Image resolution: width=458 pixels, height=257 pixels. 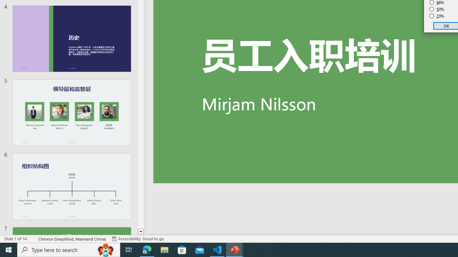 What do you see at coordinates (147, 250) in the screenshot?
I see `Microsoft Edge - 1 running window` at bounding box center [147, 250].